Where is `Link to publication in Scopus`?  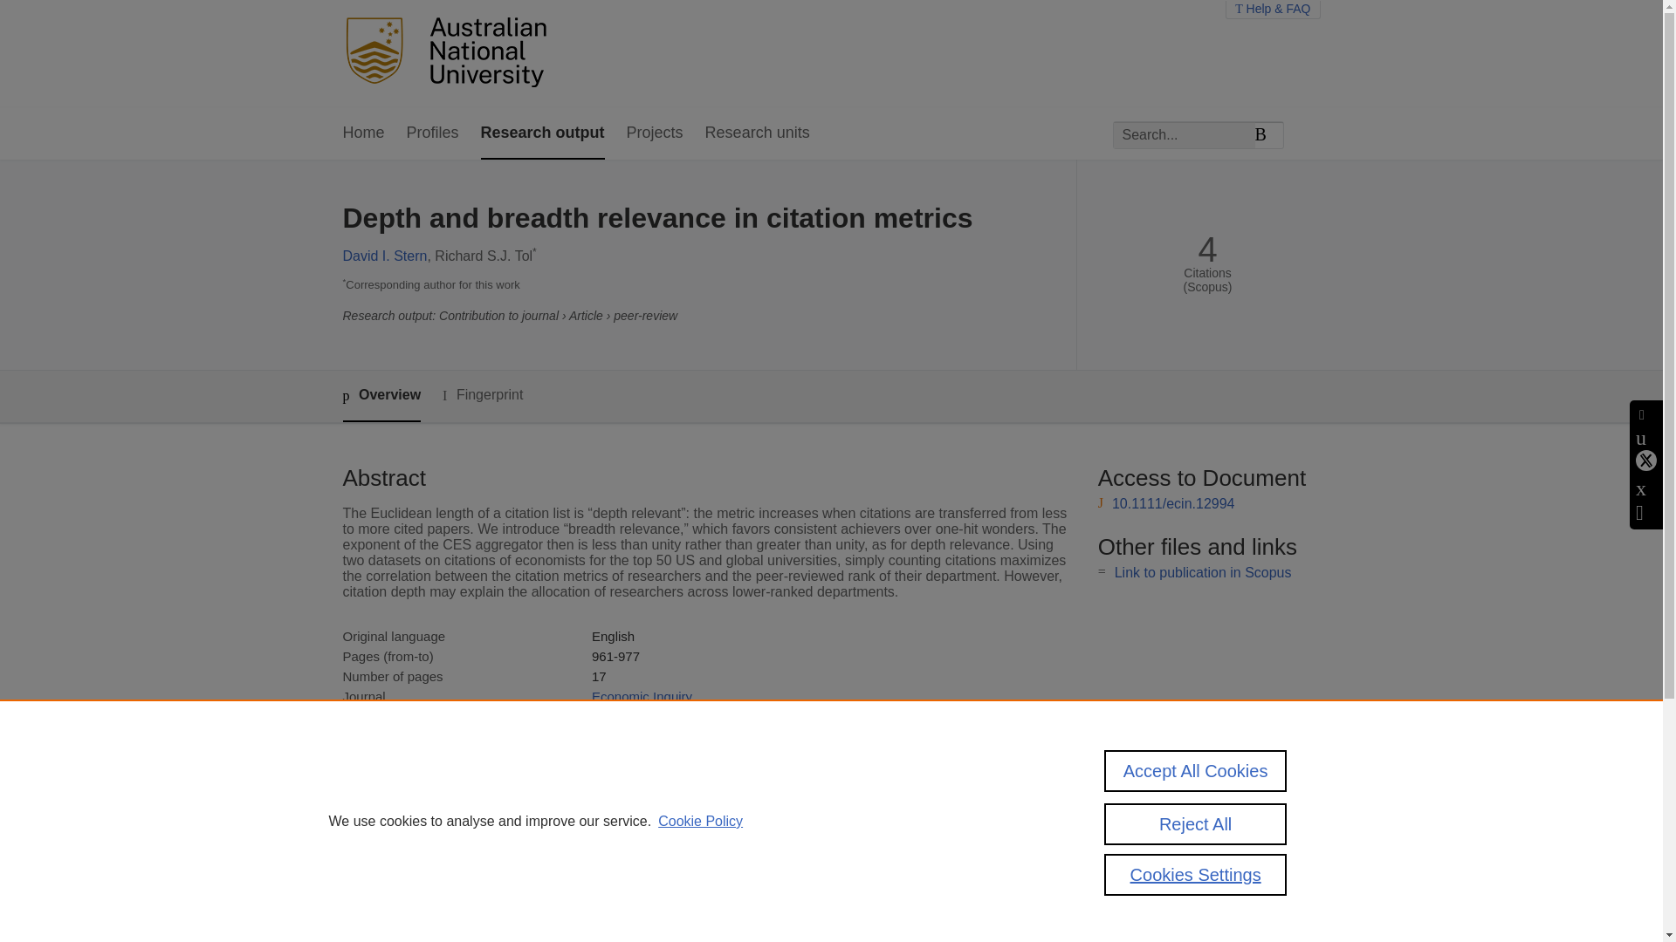
Link to publication in Scopus is located at coordinates (1203, 572).